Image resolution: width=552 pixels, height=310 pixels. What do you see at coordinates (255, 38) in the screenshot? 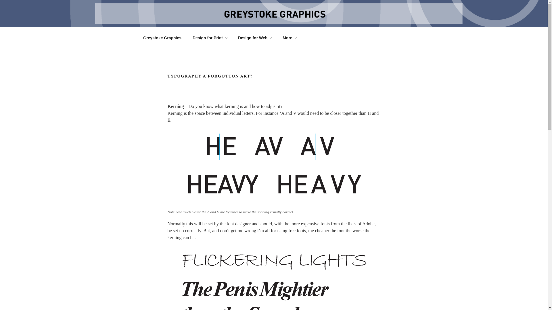
I see `Design for Web` at bounding box center [255, 38].